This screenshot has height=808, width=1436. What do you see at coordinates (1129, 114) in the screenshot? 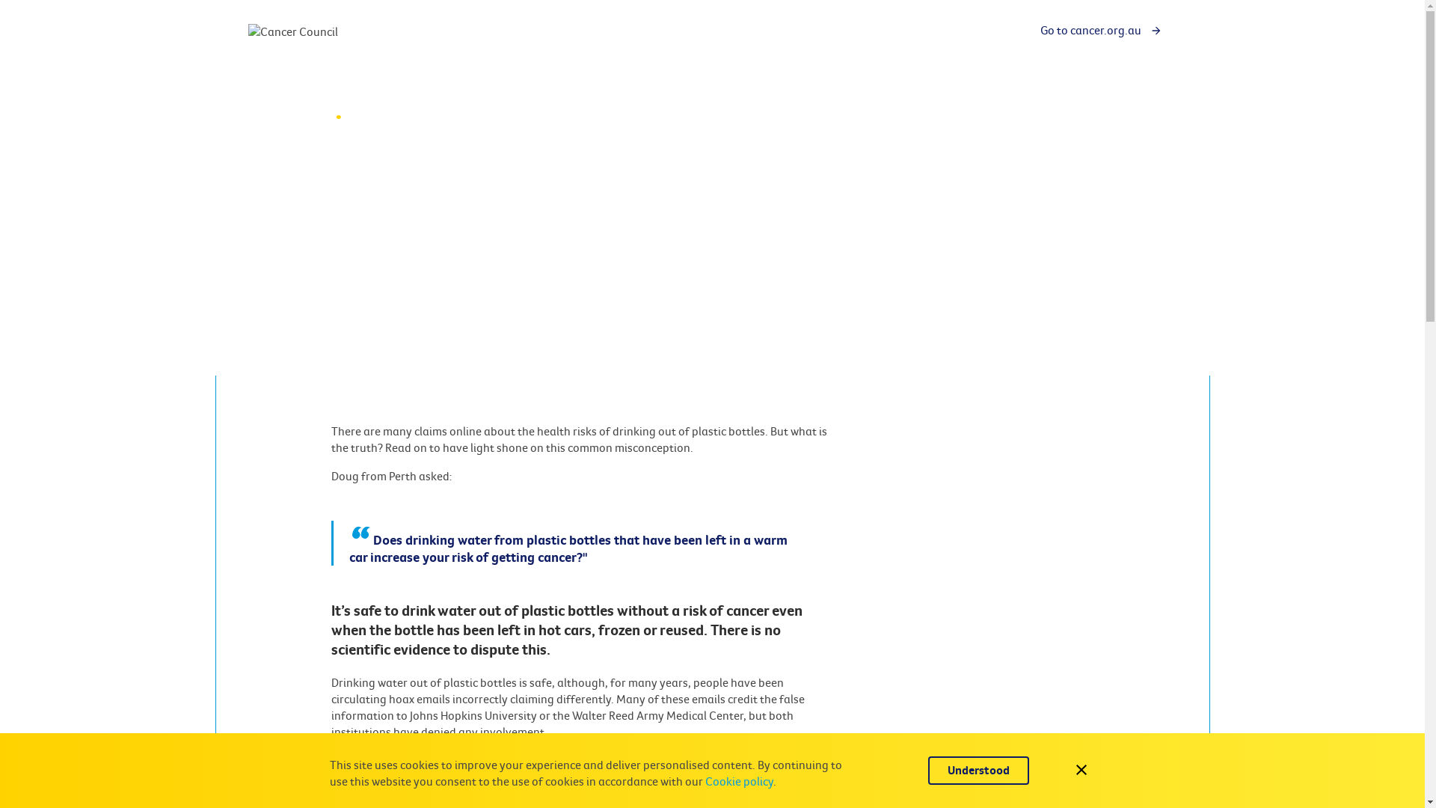
I see `SEARCH` at bounding box center [1129, 114].